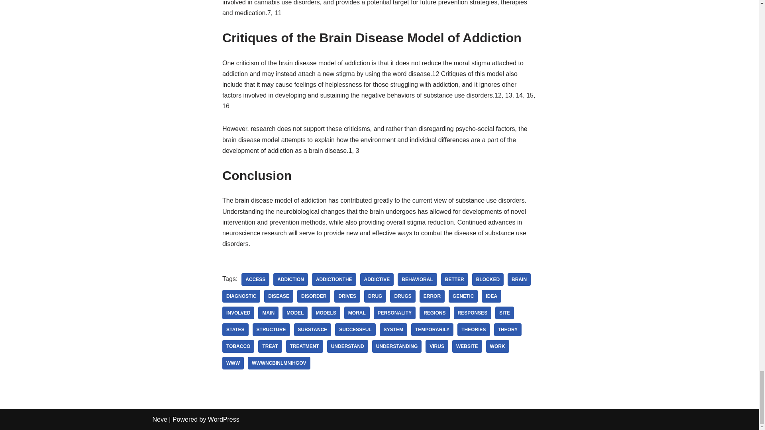 The image size is (765, 430). What do you see at coordinates (488, 279) in the screenshot?
I see `BLOCKED` at bounding box center [488, 279].